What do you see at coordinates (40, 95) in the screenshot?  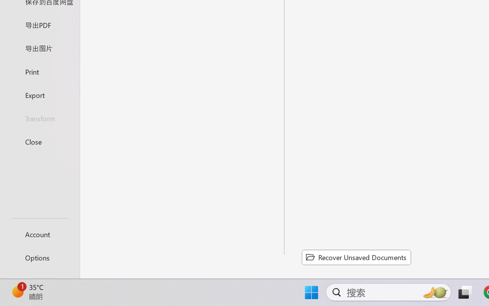 I see `Export` at bounding box center [40, 95].